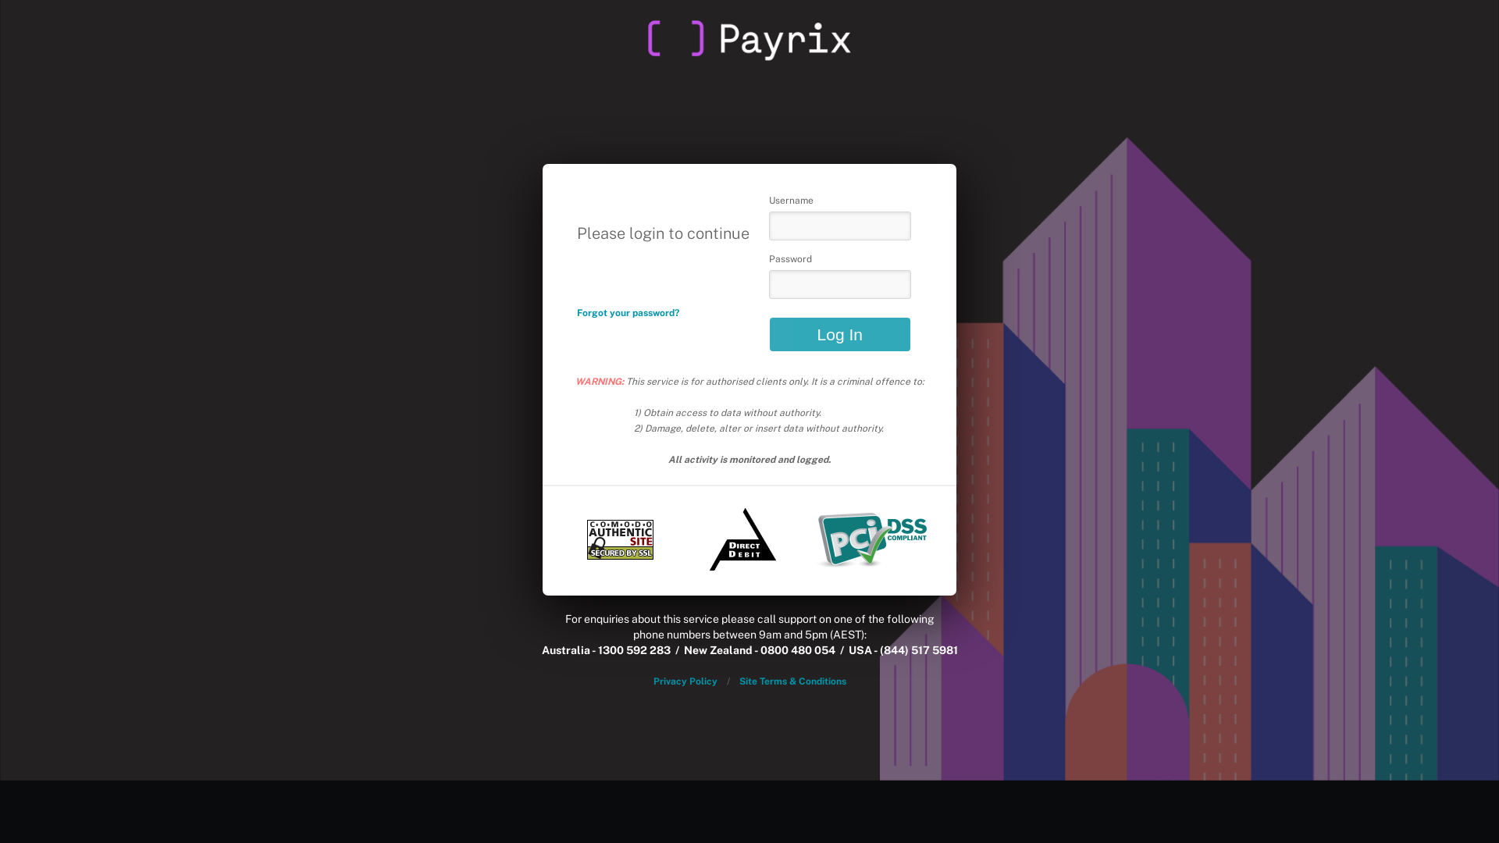 The height and width of the screenshot is (843, 1499). Describe the element at coordinates (792, 681) in the screenshot. I see `Site Terms & Conditions` at that location.